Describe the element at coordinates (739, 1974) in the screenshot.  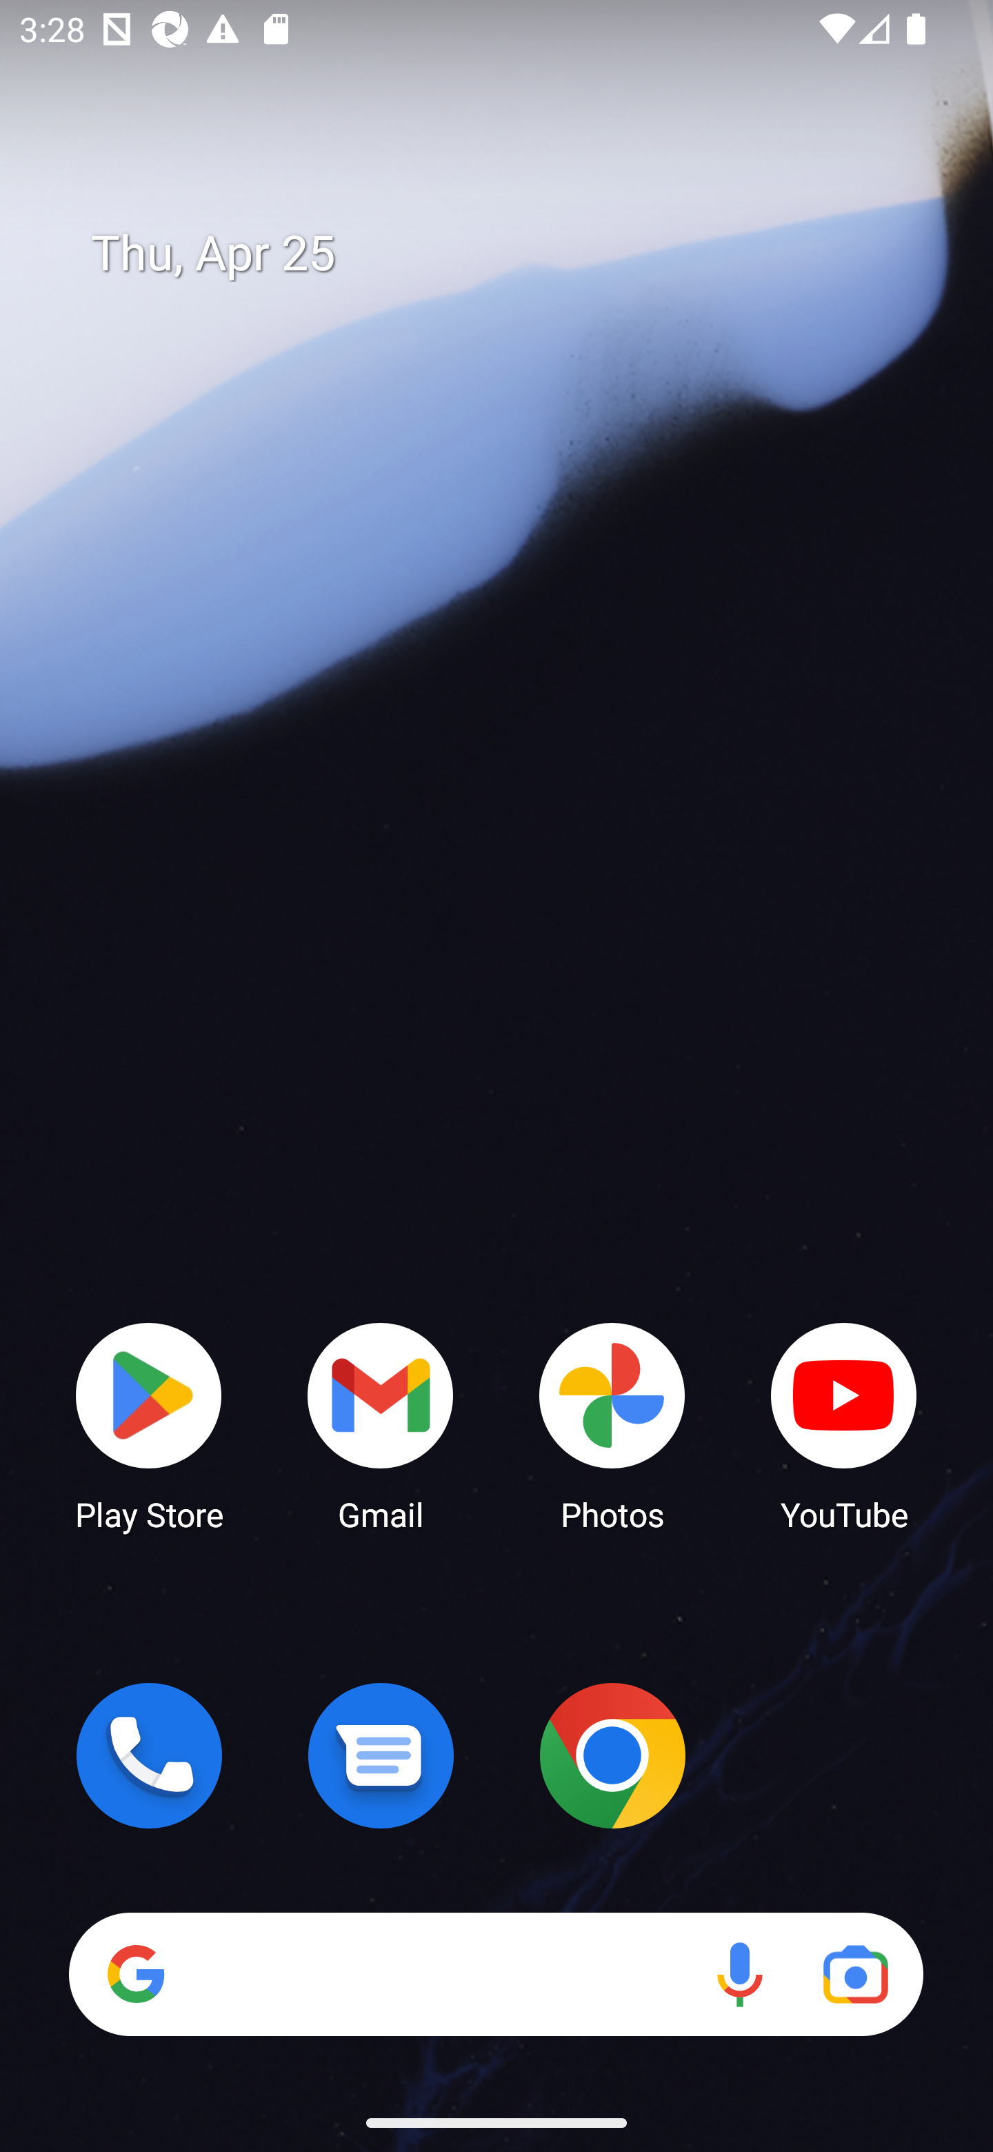
I see `Voice search` at that location.